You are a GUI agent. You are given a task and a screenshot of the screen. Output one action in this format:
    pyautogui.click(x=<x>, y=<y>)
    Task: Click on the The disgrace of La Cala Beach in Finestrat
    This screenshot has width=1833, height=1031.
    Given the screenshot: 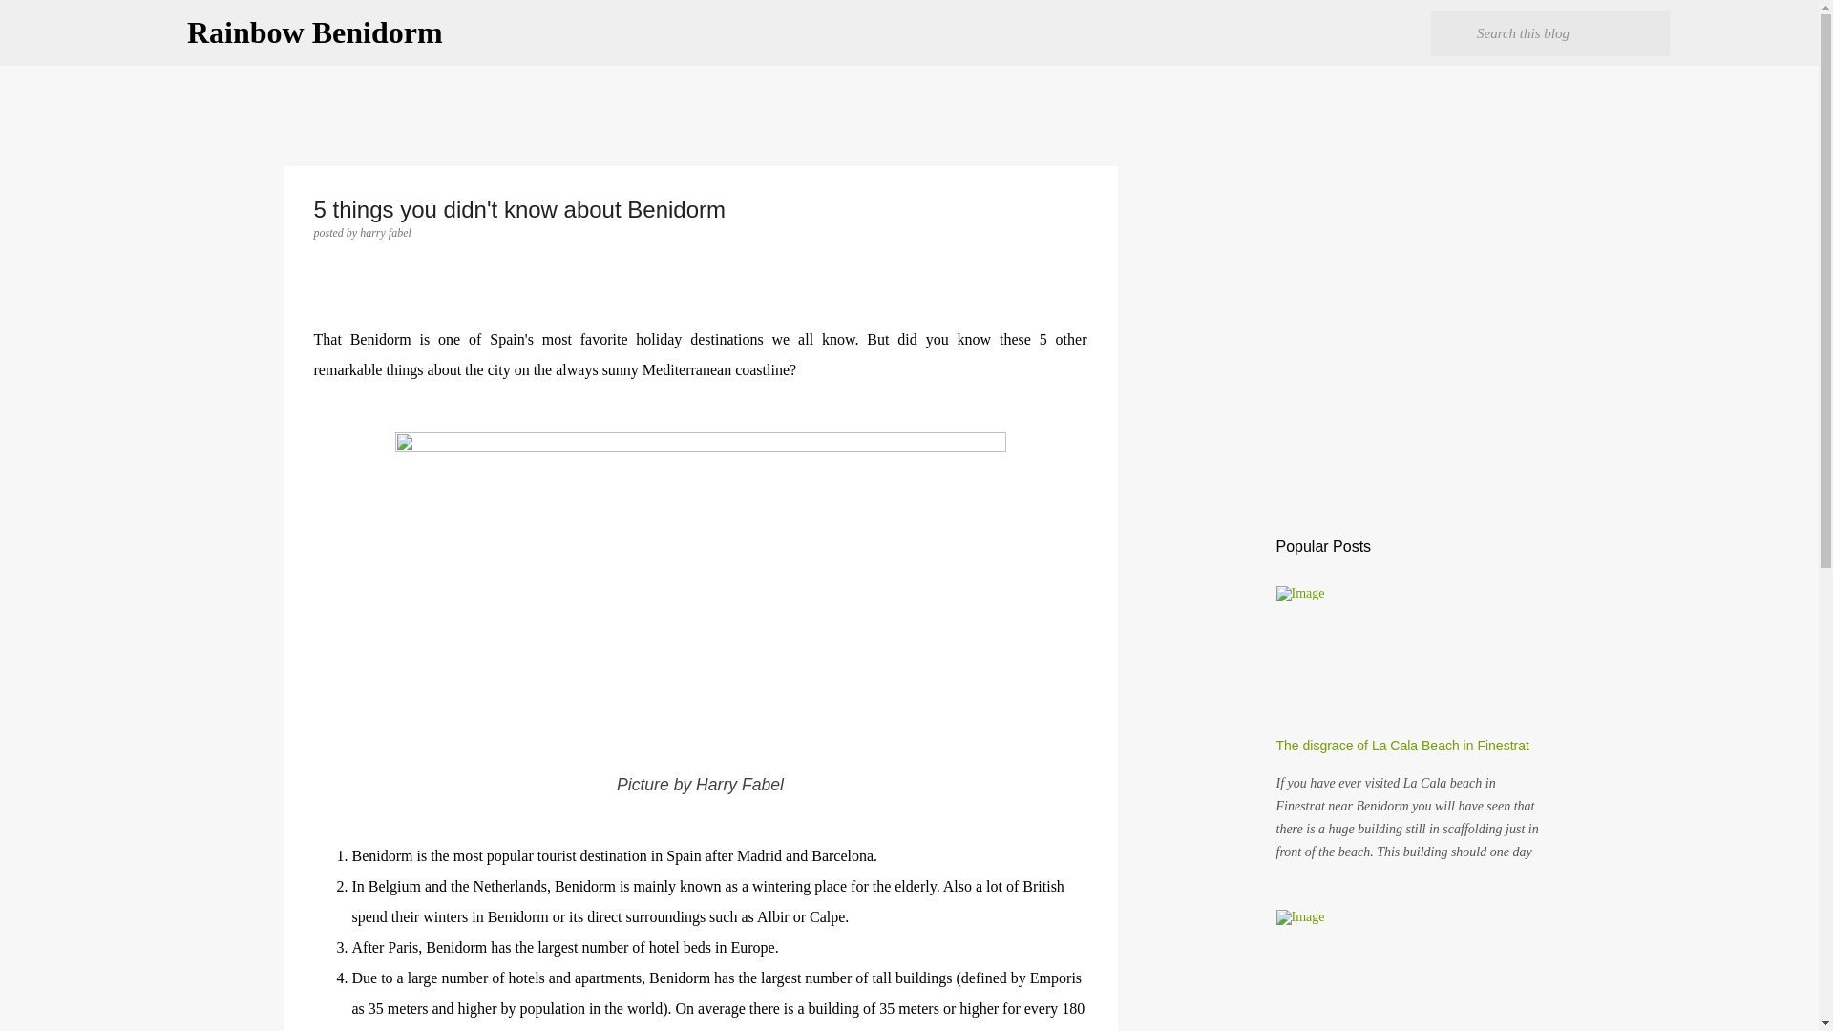 What is the action you would take?
    pyautogui.click(x=1401, y=746)
    